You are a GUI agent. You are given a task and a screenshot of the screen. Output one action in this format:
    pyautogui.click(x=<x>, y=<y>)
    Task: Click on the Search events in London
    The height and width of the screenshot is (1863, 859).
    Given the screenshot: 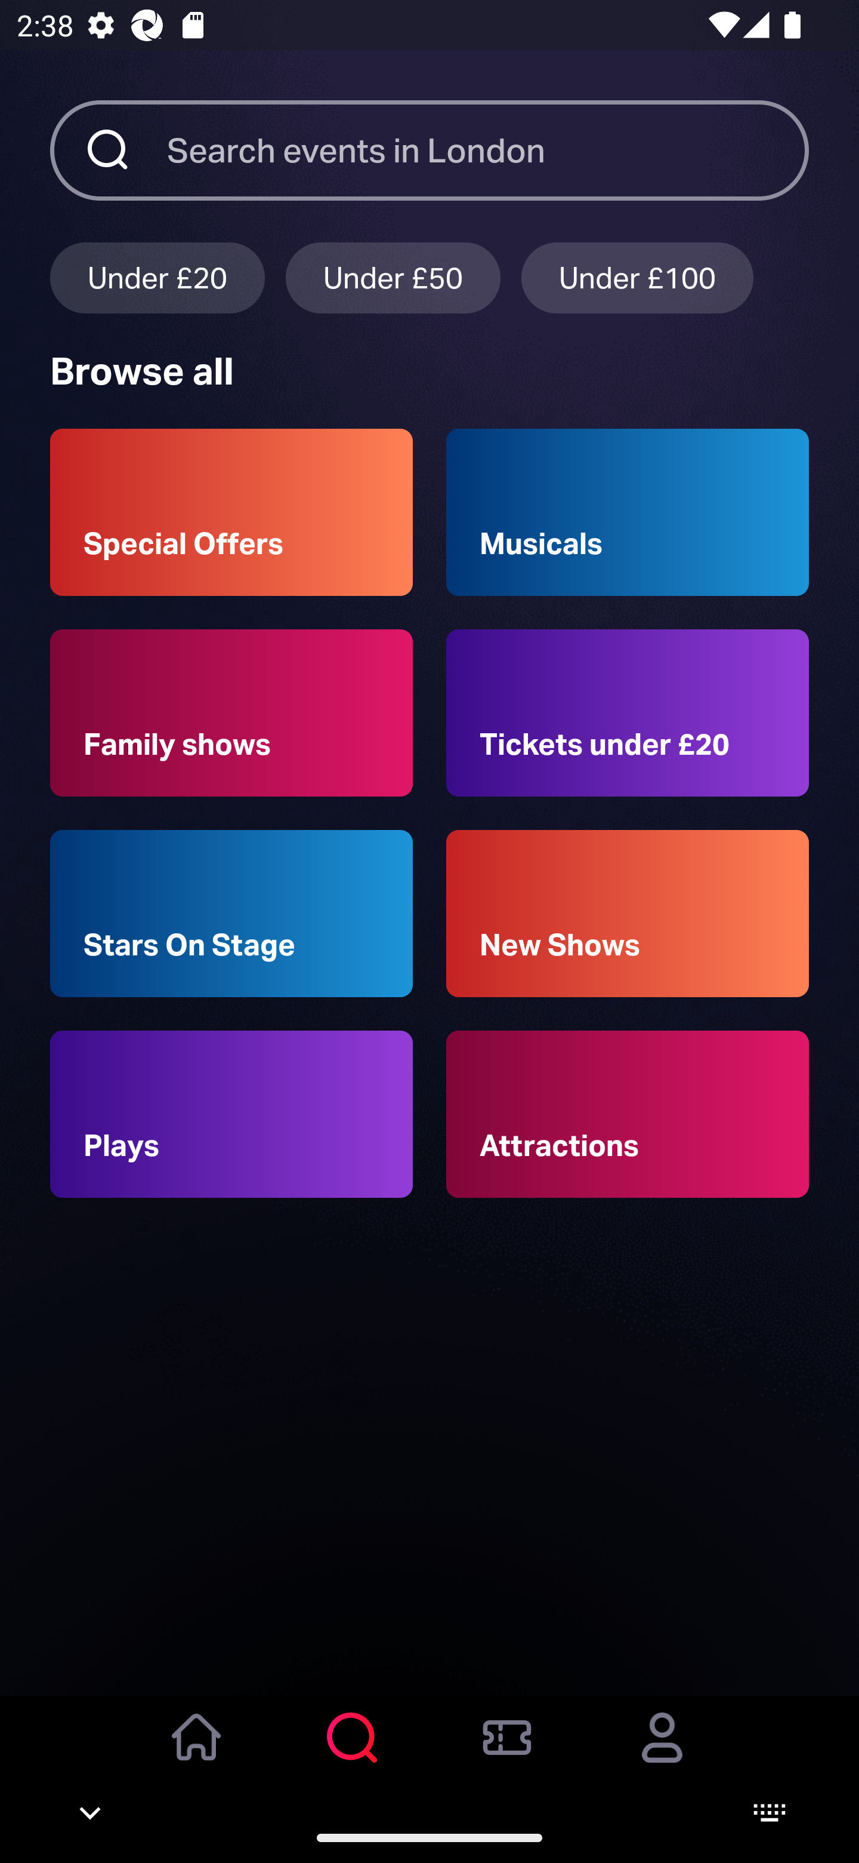 What is the action you would take?
    pyautogui.click(x=488, y=150)
    